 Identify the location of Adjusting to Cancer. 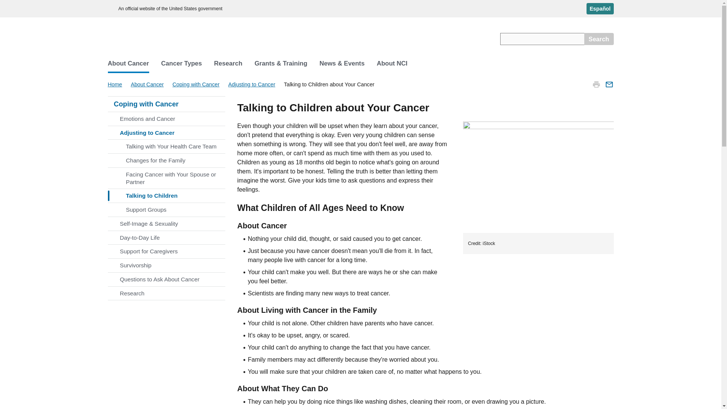
(252, 84).